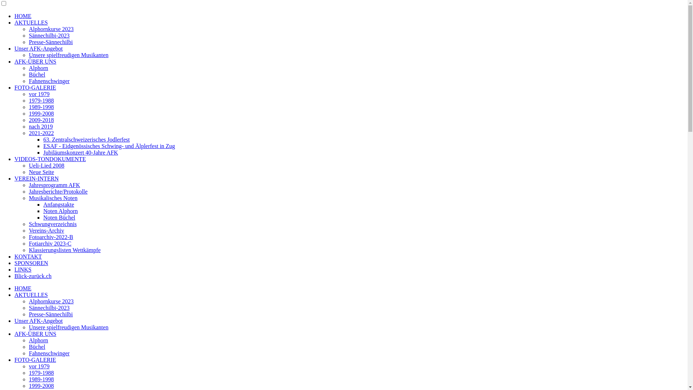 The width and height of the screenshot is (693, 390). Describe the element at coordinates (39, 94) in the screenshot. I see `vor 1979` at that location.